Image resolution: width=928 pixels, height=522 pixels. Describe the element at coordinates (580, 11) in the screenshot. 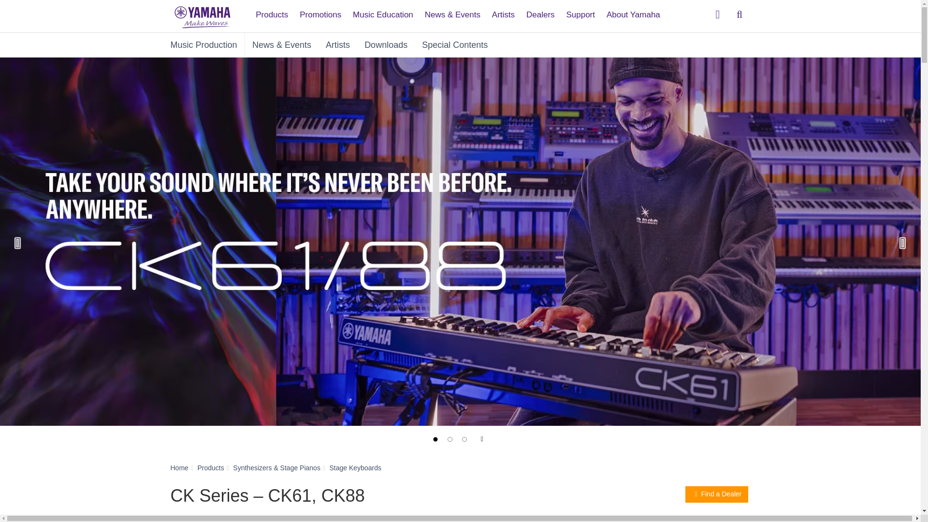

I see `Support` at that location.